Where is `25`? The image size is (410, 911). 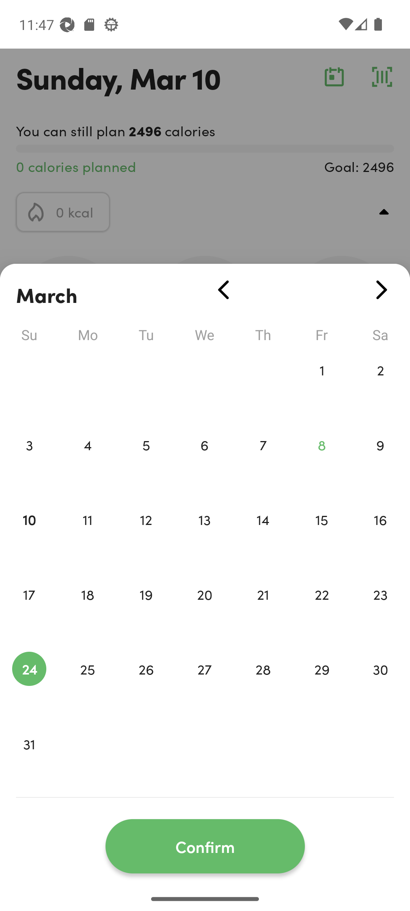
25 is located at coordinates (87, 685).